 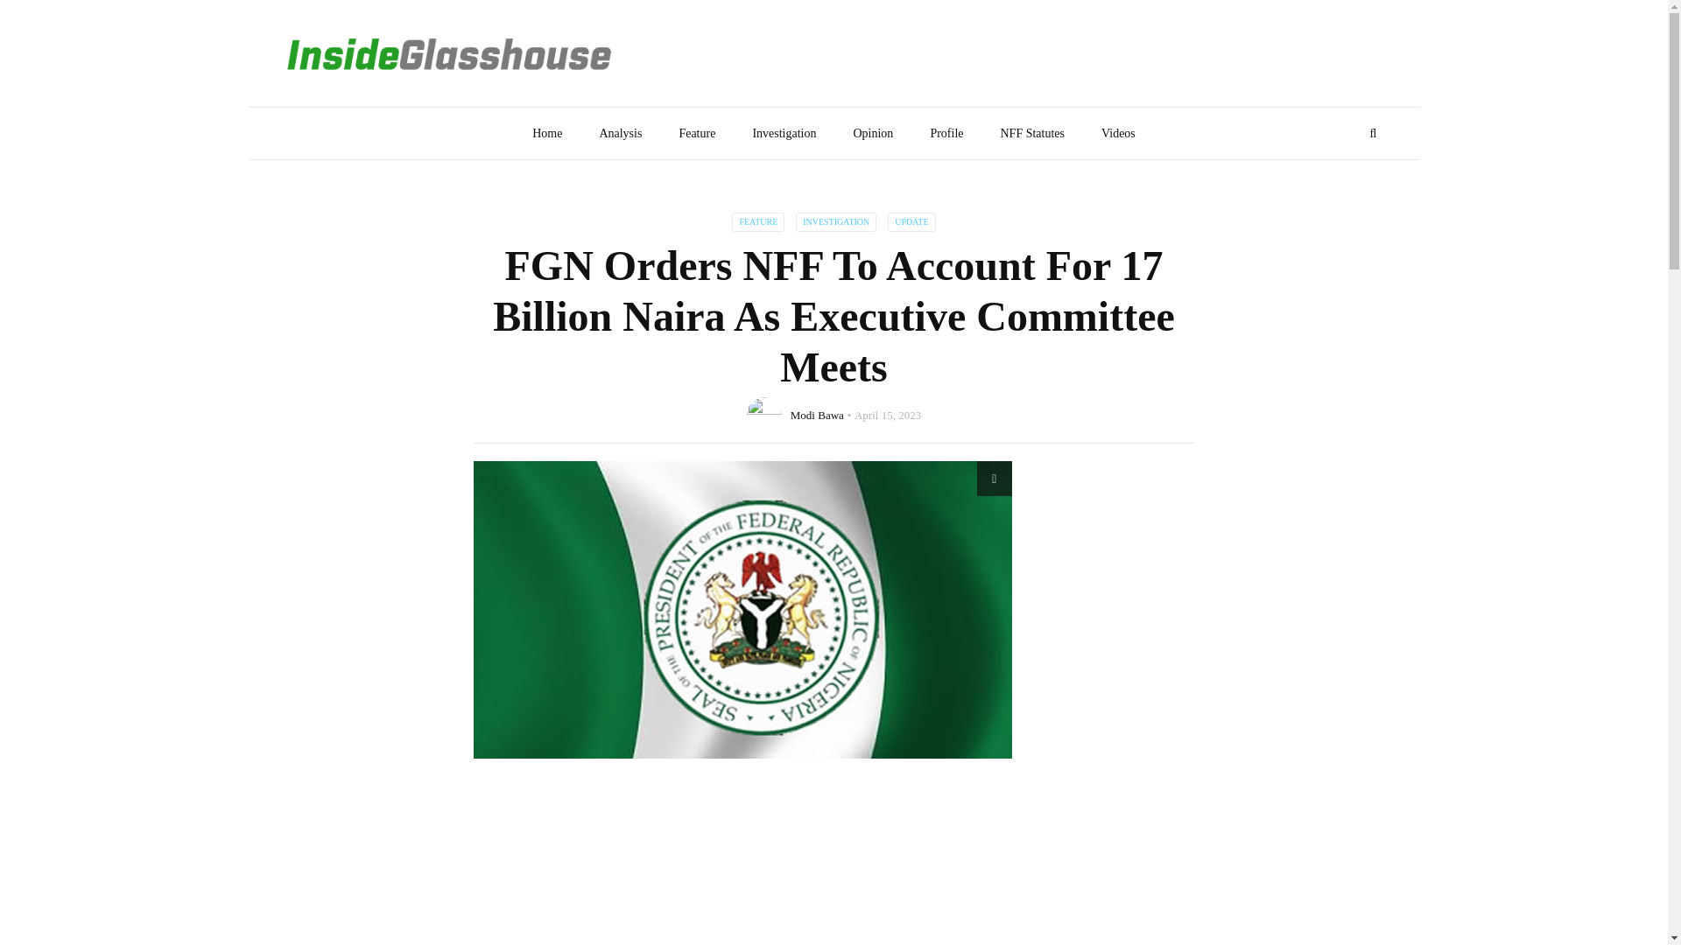 I want to click on Advertisement, so click(x=833, y=870).